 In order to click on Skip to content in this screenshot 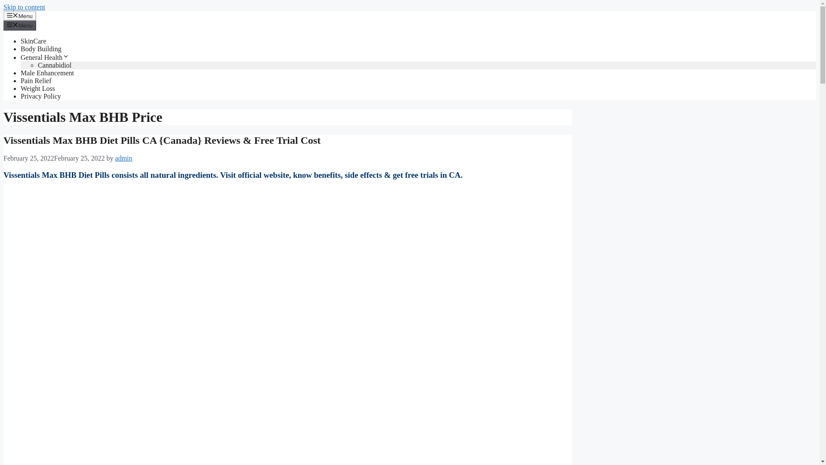, I will do `click(24, 7)`.